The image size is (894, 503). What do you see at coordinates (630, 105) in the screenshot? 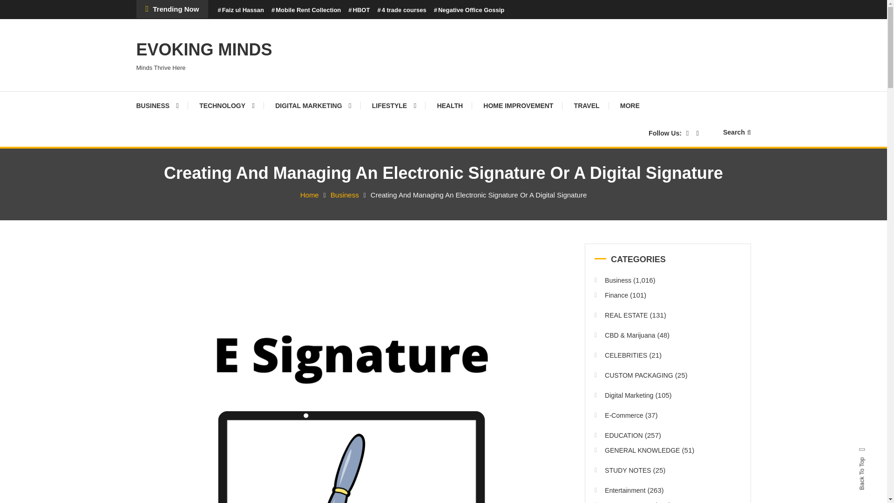
I see `MORE` at bounding box center [630, 105].